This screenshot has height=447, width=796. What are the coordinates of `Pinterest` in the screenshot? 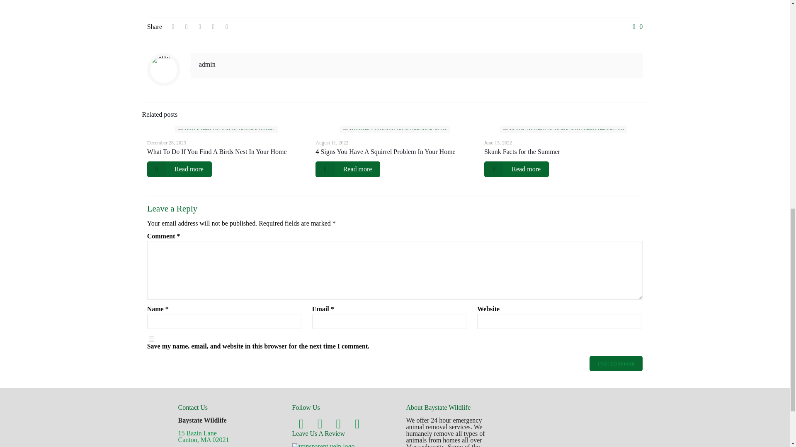 It's located at (338, 424).